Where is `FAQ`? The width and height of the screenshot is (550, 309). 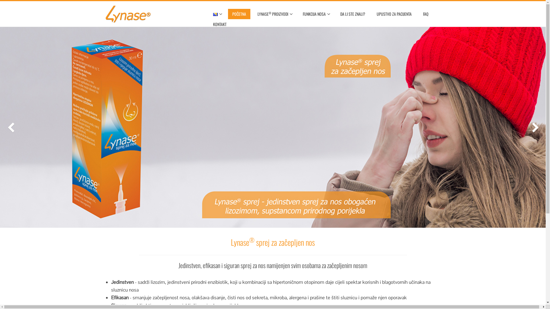 FAQ is located at coordinates (426, 14).